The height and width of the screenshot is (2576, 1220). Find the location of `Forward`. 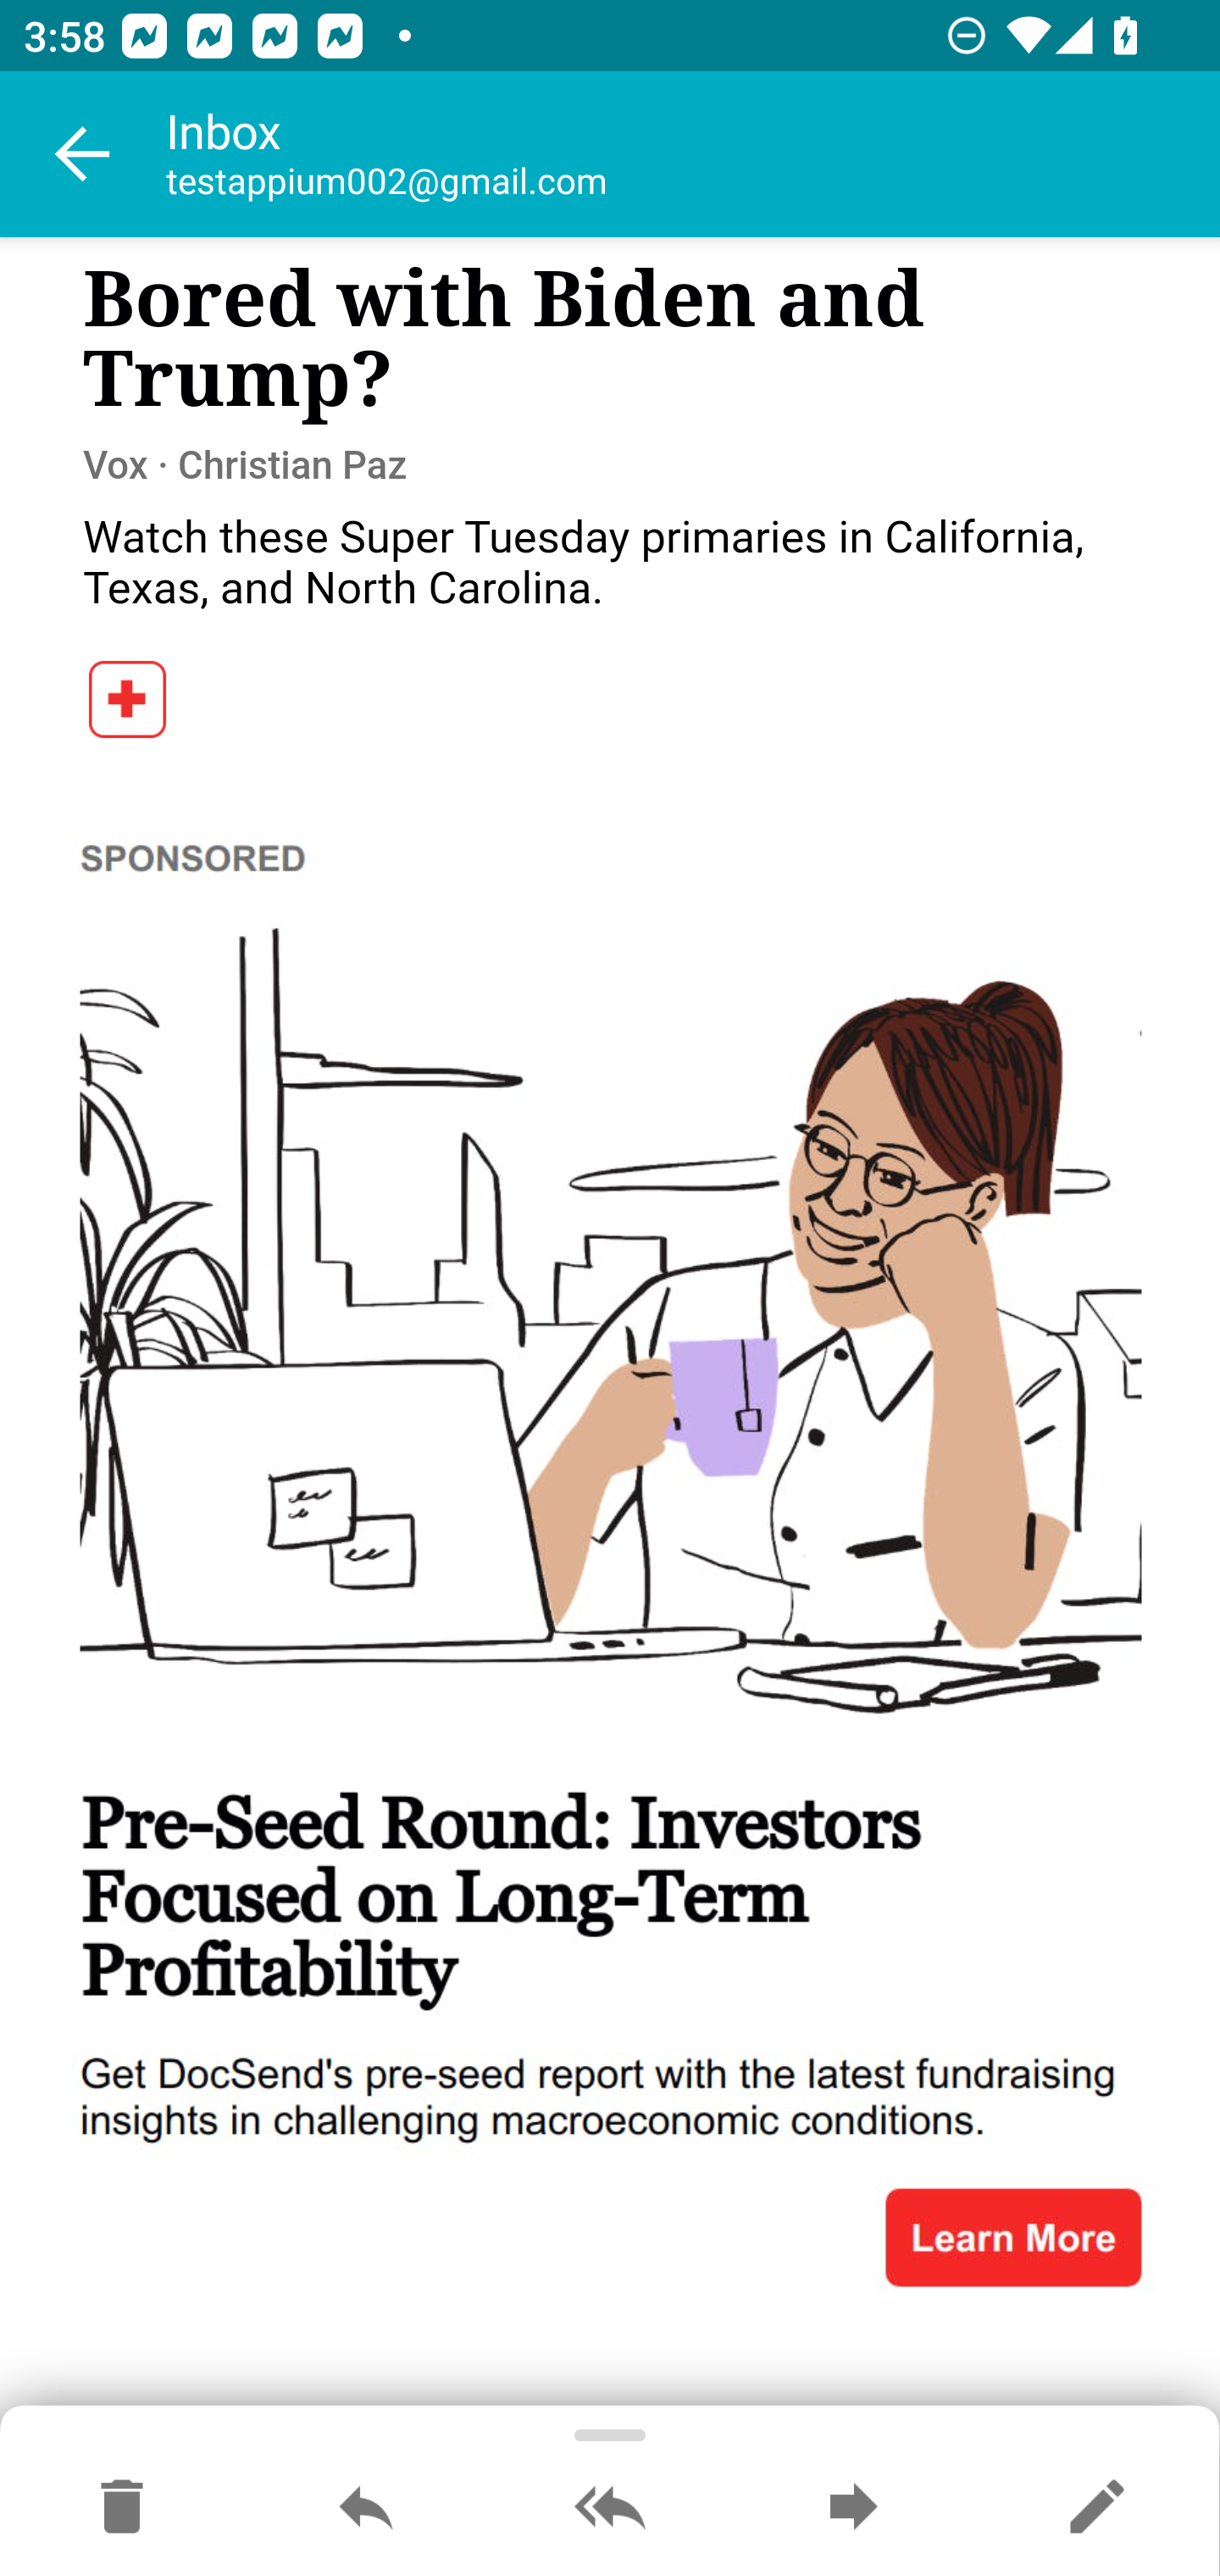

Forward is located at coordinates (853, 2508).